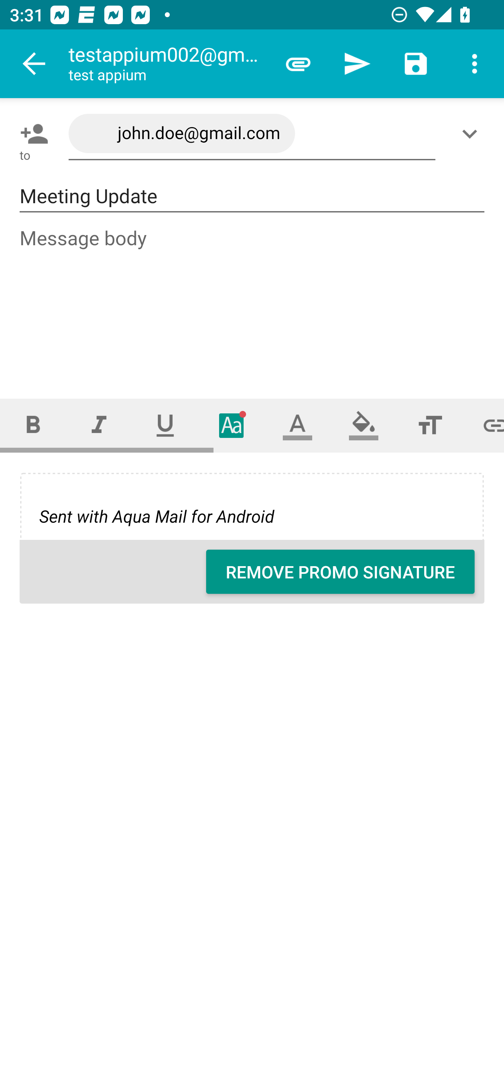  I want to click on Fill color, so click(364, 425).